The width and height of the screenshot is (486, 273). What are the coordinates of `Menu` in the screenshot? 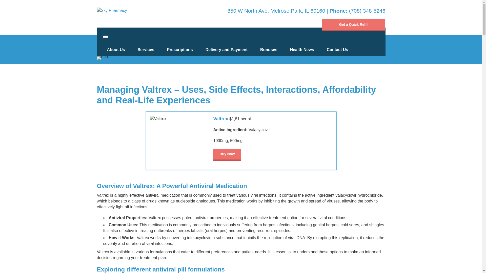 It's located at (106, 36).